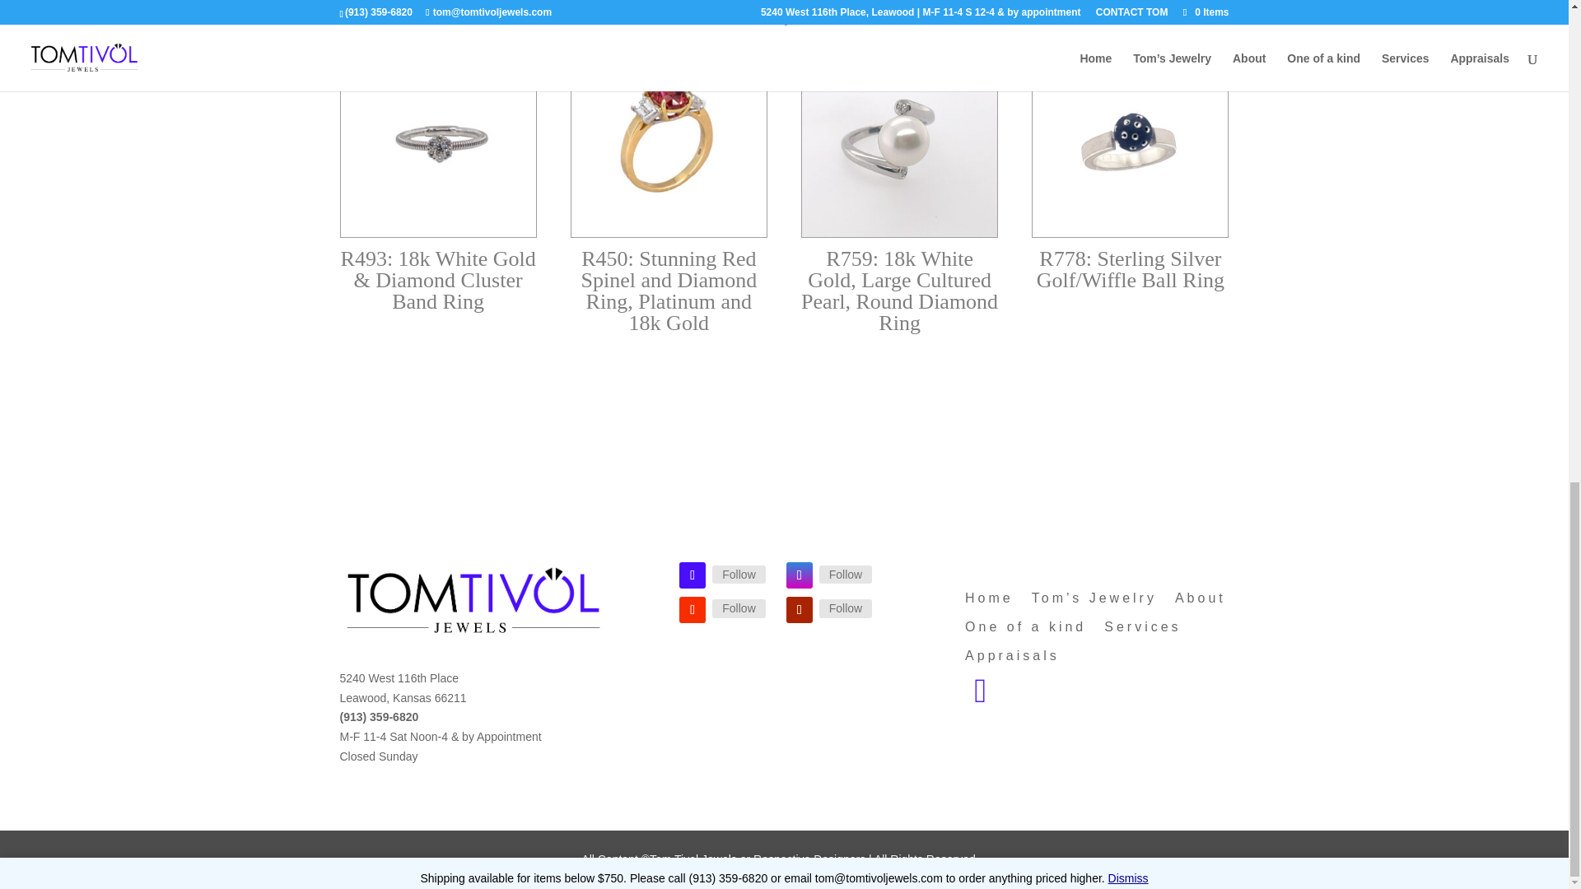 This screenshot has height=889, width=1581. Describe the element at coordinates (471, 603) in the screenshot. I see `ttlogo` at that location.